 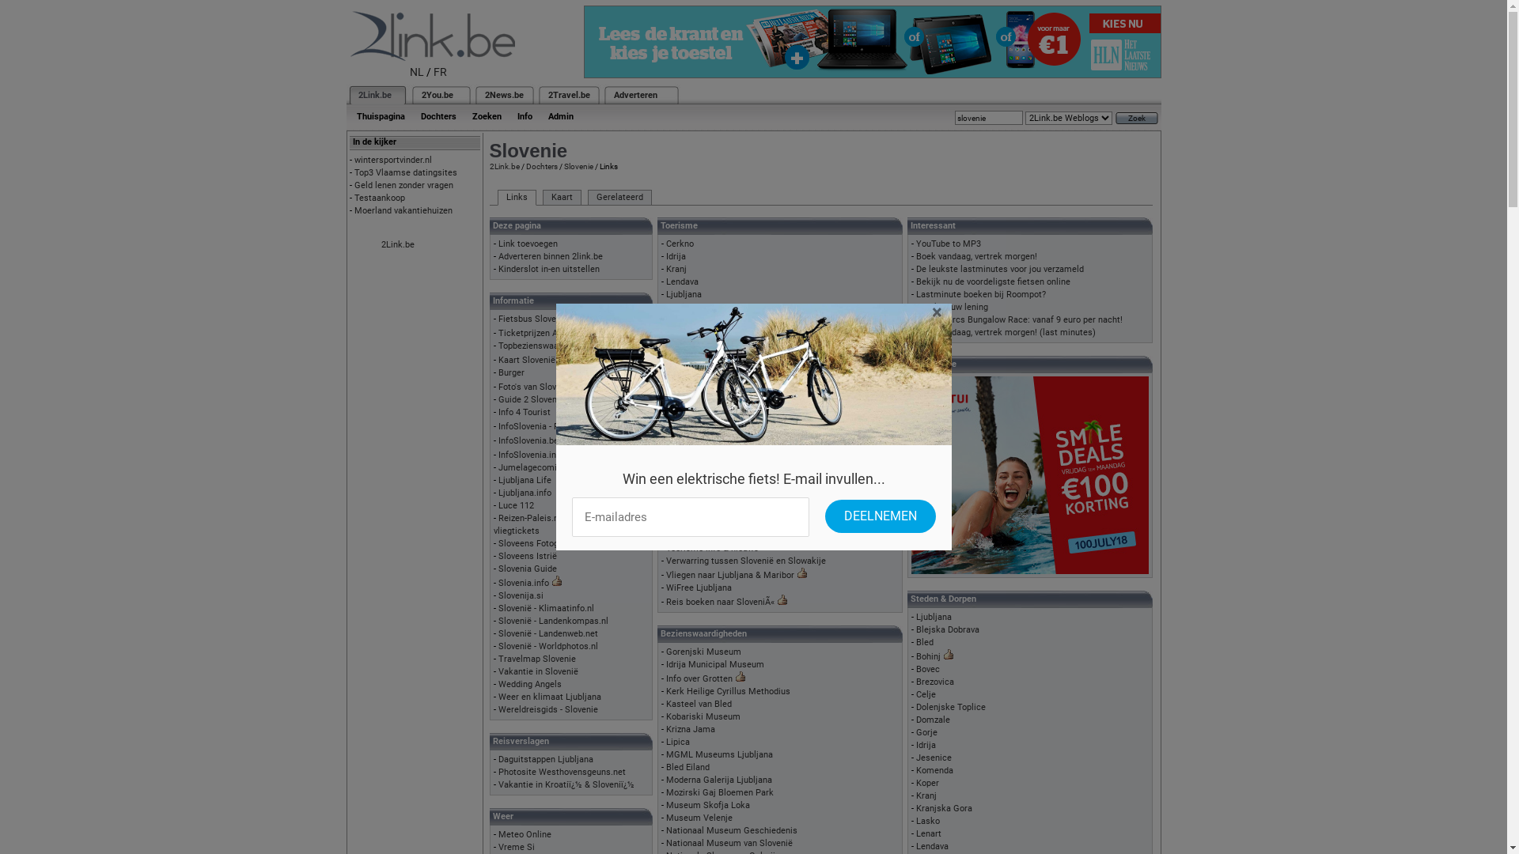 I want to click on Bovec, so click(x=928, y=669).